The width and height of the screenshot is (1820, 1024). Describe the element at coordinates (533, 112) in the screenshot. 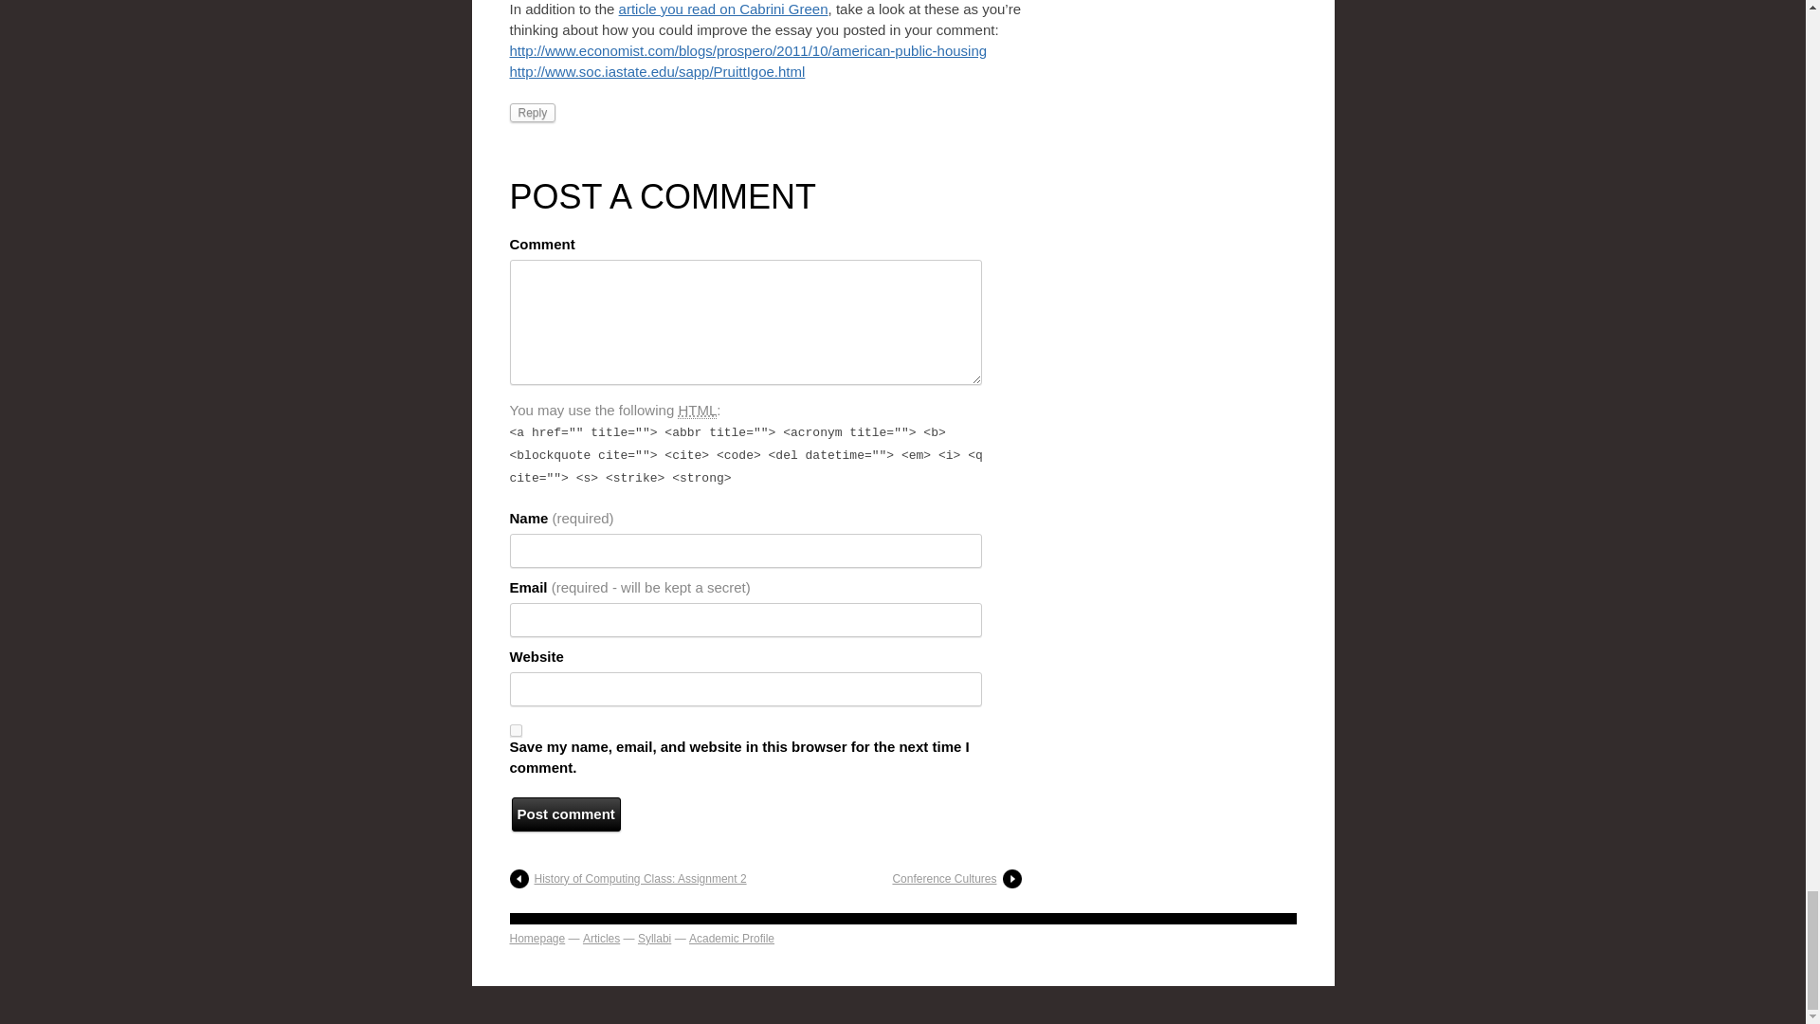

I see `Reply` at that location.